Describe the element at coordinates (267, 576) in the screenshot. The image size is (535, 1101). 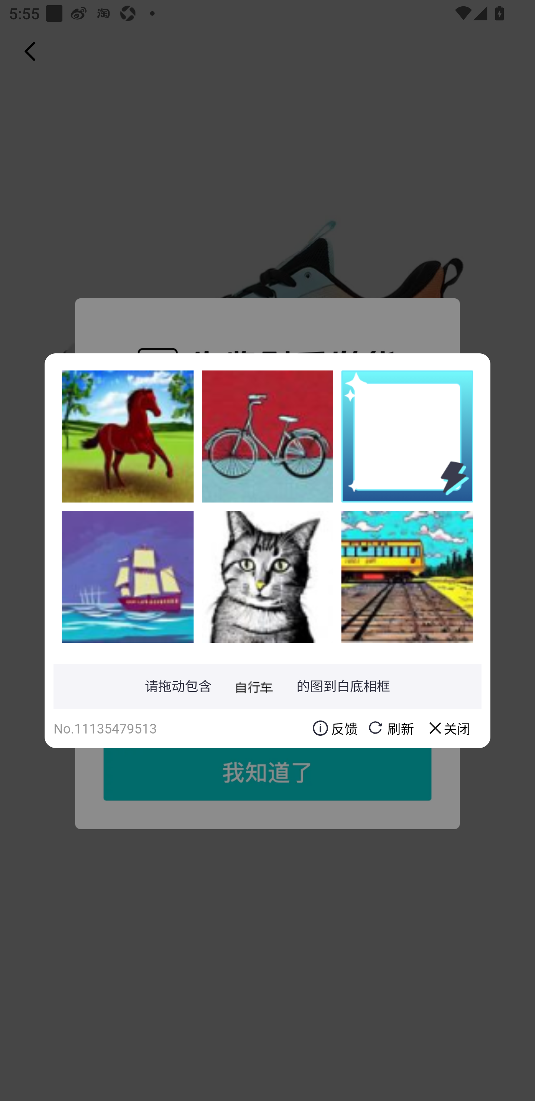
I see `UVYaNqgn9evVNVCHDR0sy5YultnBM2X7tlh16w2ybX` at that location.